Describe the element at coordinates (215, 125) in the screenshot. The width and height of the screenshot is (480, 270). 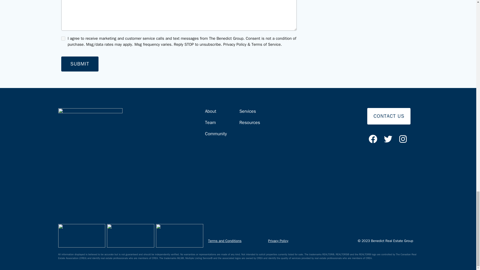
I see `Team` at that location.